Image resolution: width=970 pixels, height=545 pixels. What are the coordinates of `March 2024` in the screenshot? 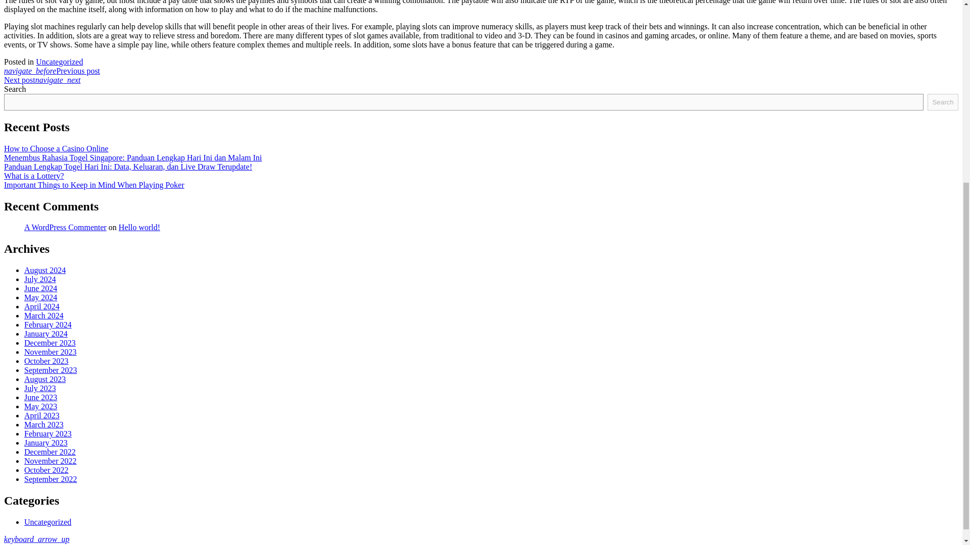 It's located at (44, 315).